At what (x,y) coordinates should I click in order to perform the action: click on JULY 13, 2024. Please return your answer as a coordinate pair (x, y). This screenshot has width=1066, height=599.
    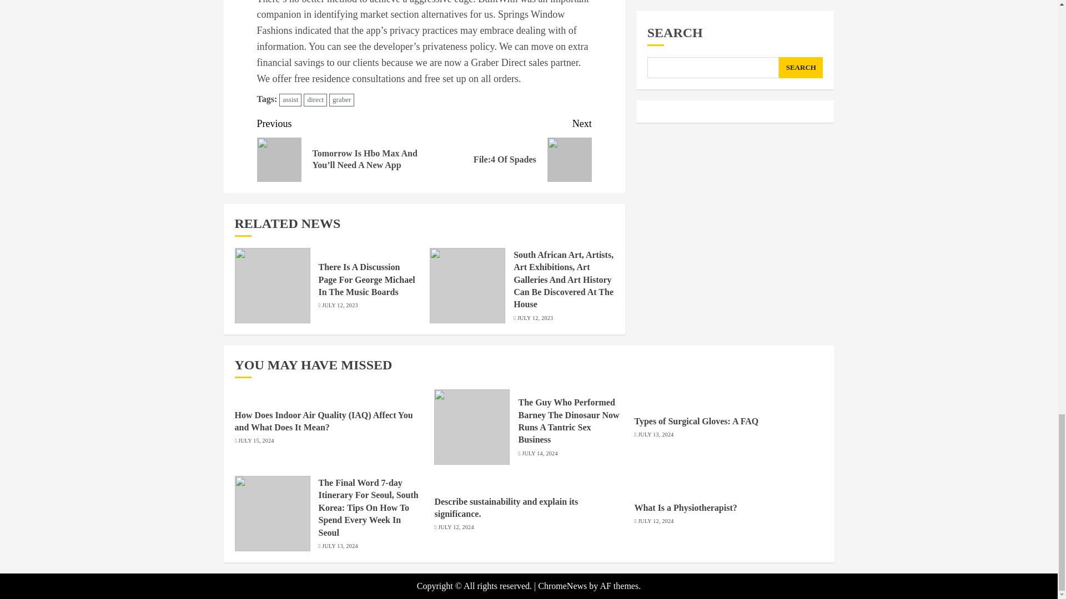
    Looking at the image, I should click on (339, 546).